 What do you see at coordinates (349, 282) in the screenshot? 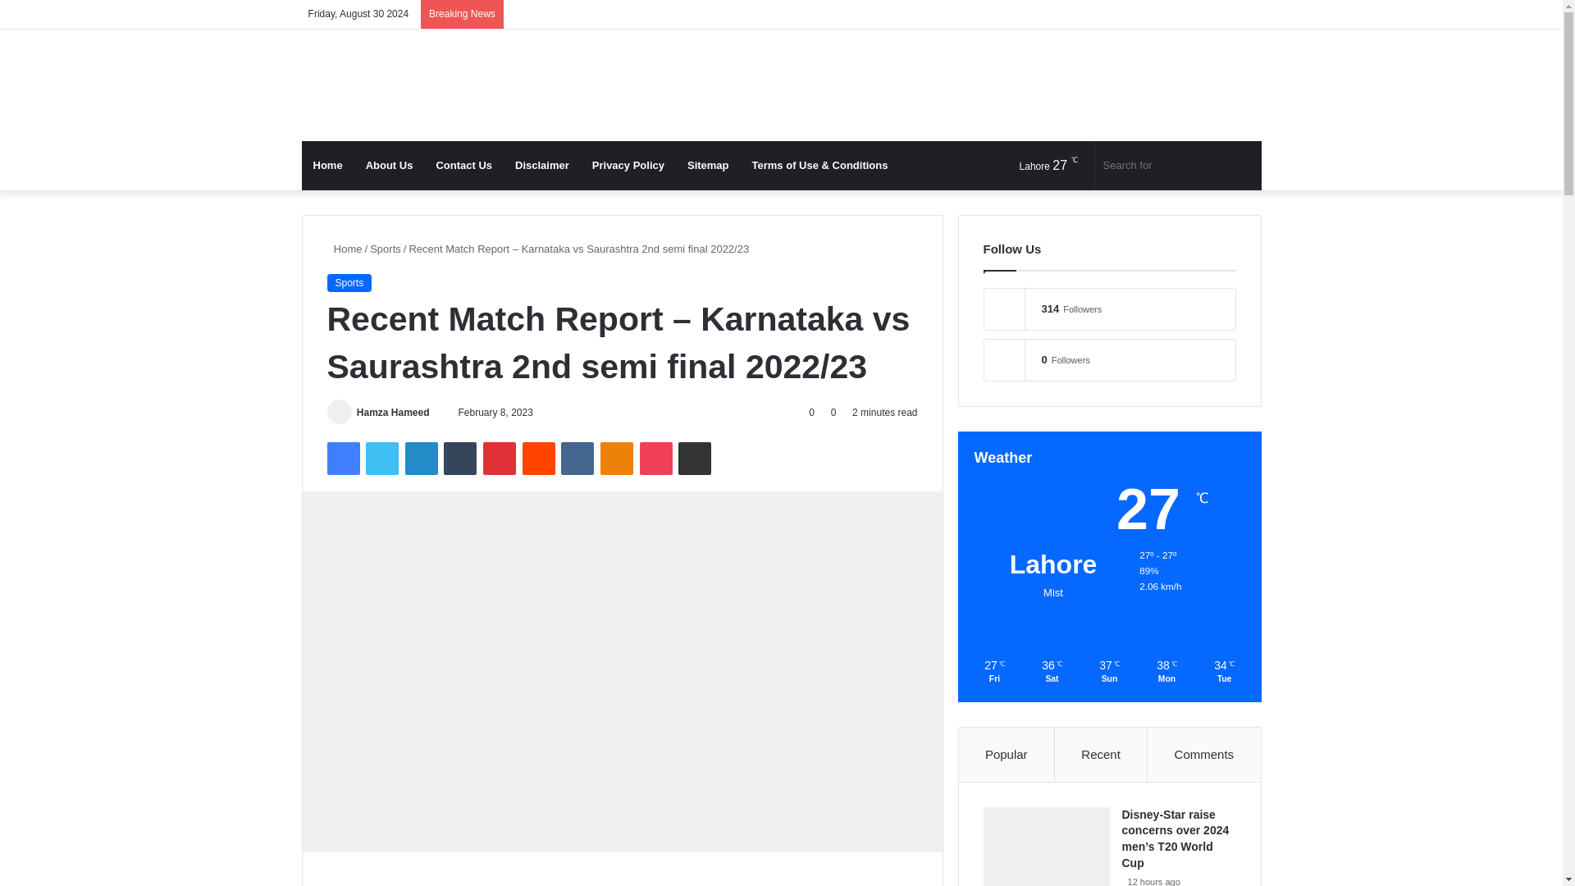
I see `Sports` at bounding box center [349, 282].